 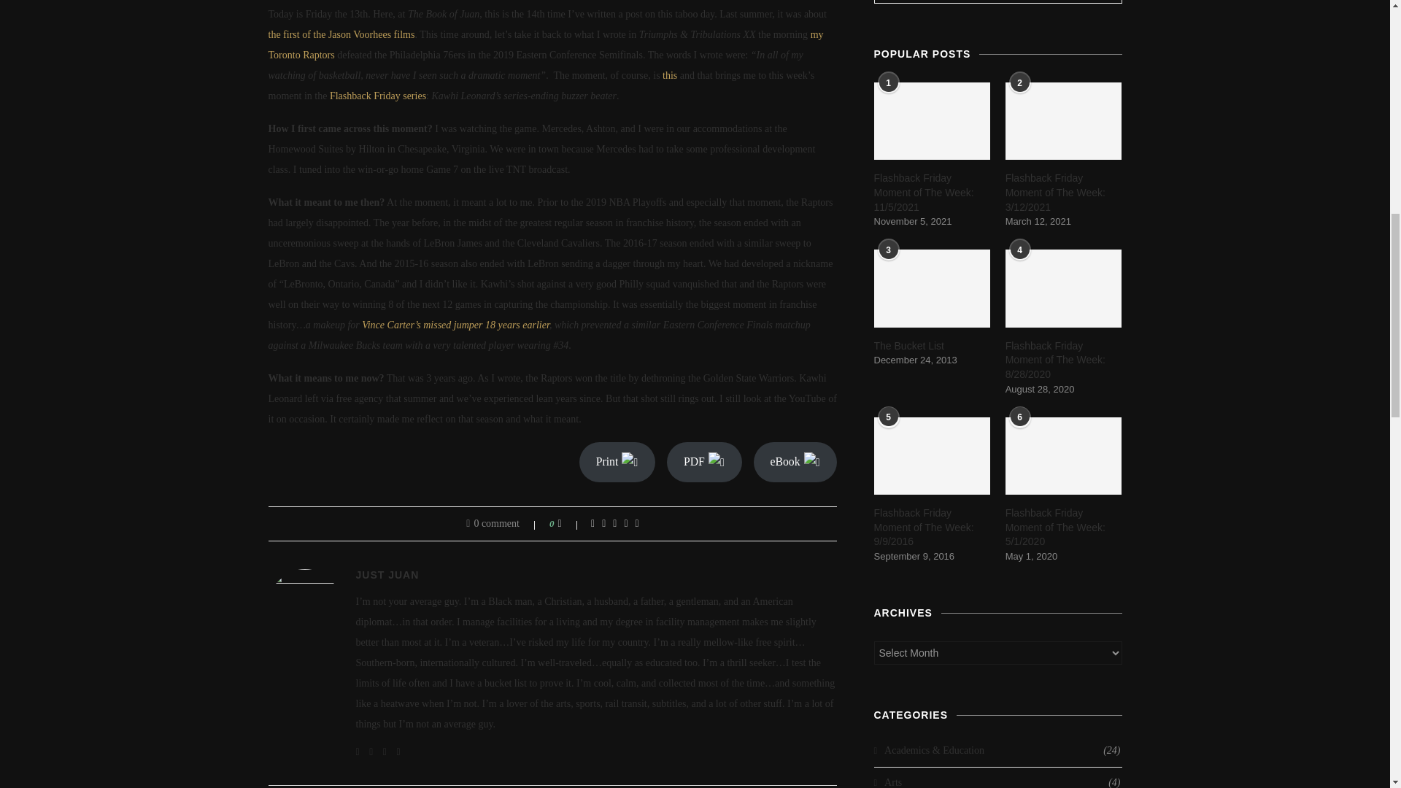 I want to click on PDF, so click(x=704, y=461).